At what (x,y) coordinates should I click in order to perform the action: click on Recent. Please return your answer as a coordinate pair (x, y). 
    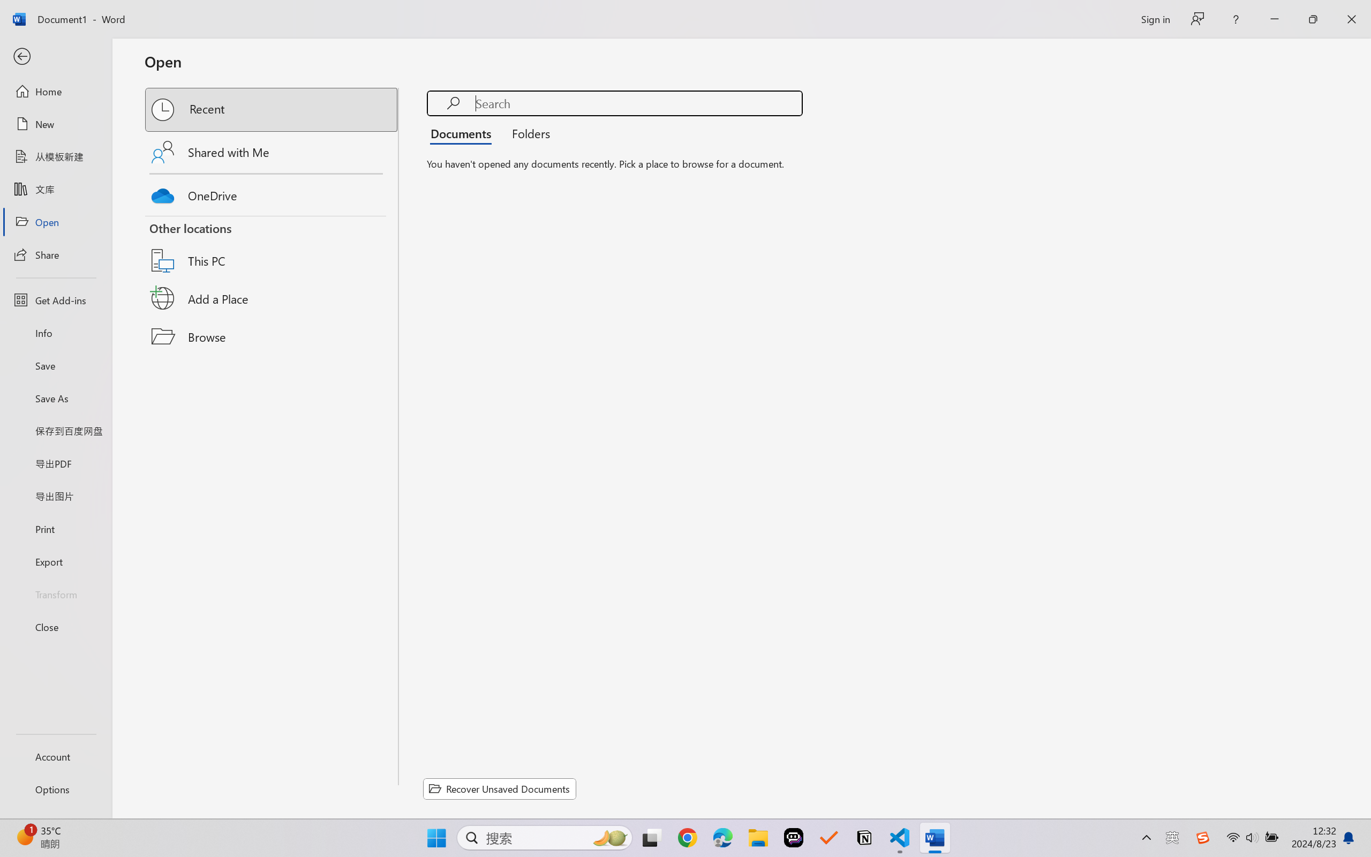
    Looking at the image, I should click on (272, 109).